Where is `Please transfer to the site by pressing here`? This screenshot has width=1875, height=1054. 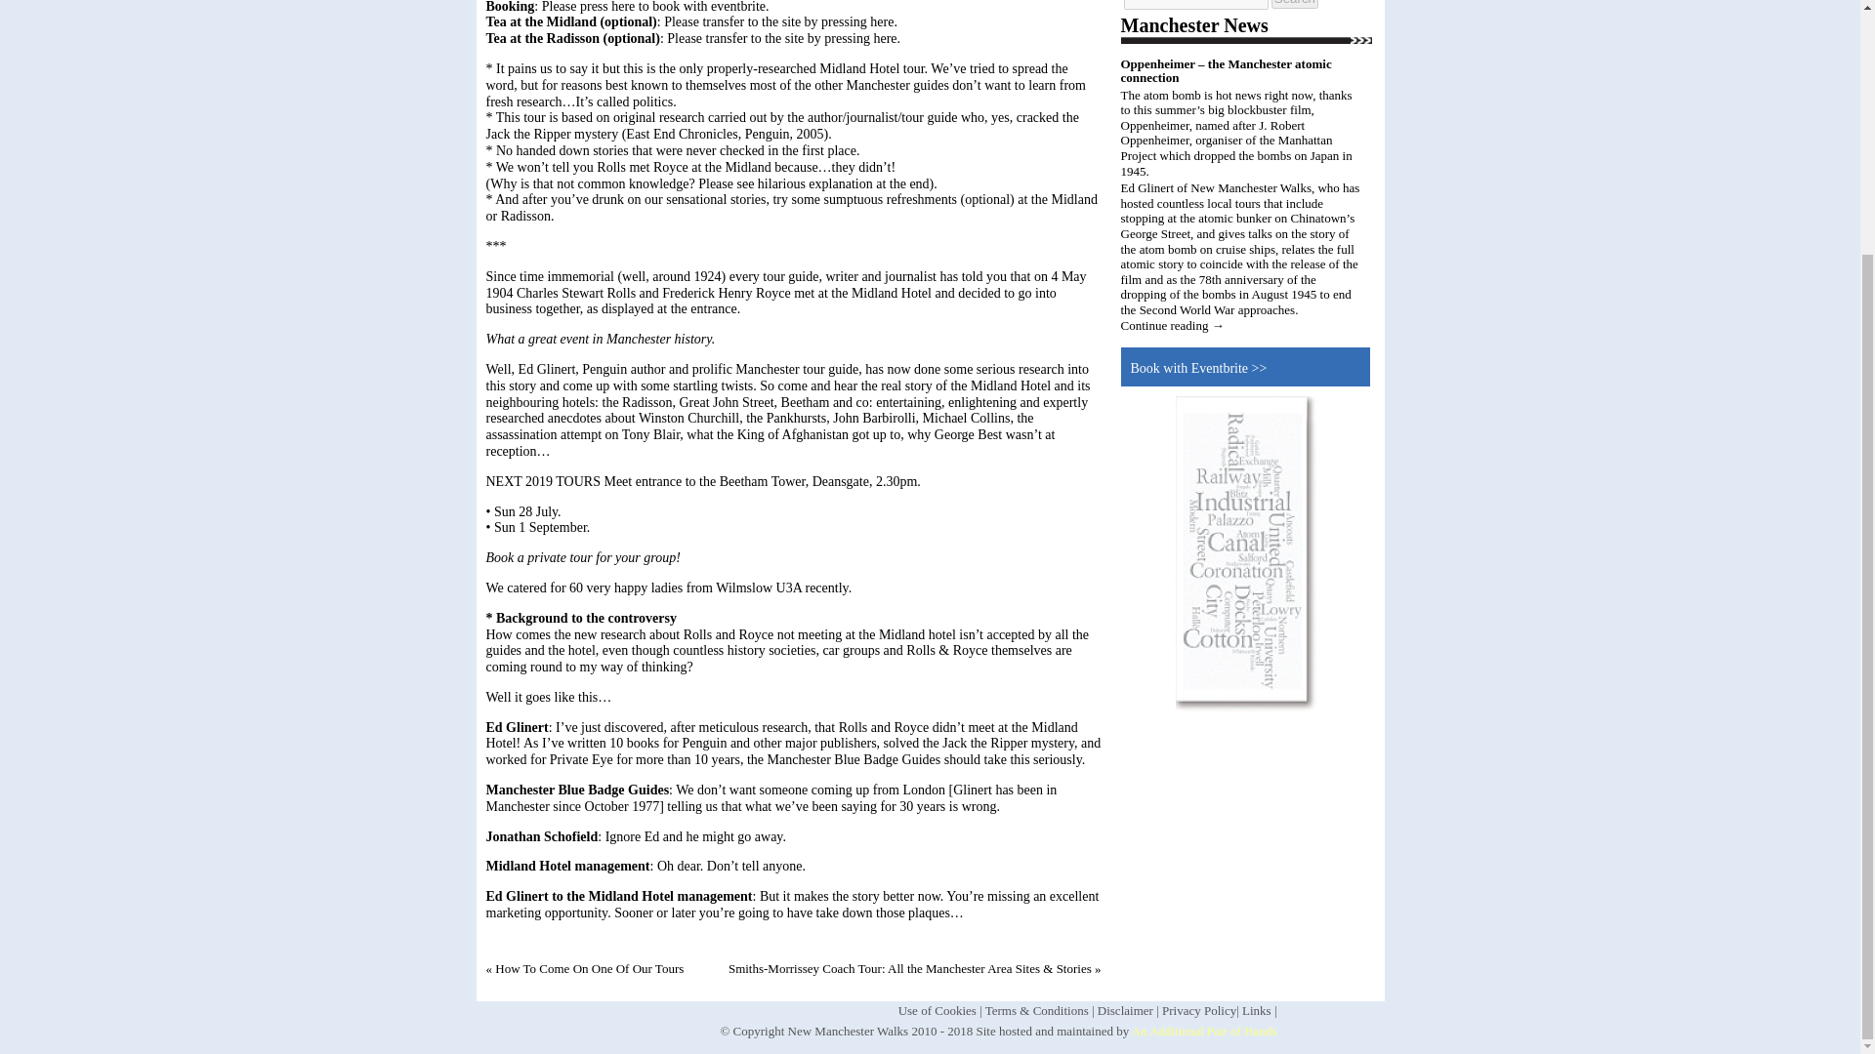 Please transfer to the site by pressing here is located at coordinates (778, 21).